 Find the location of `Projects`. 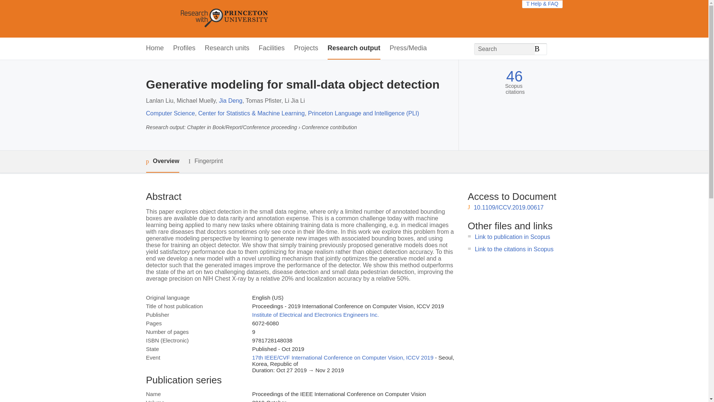

Projects is located at coordinates (306, 48).